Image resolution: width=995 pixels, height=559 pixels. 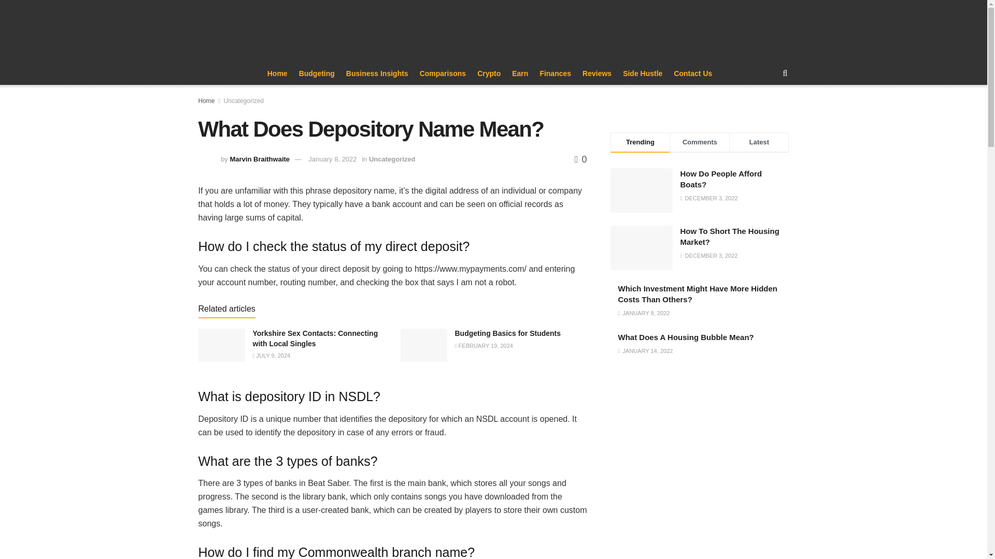 What do you see at coordinates (206, 100) in the screenshot?
I see `Home` at bounding box center [206, 100].